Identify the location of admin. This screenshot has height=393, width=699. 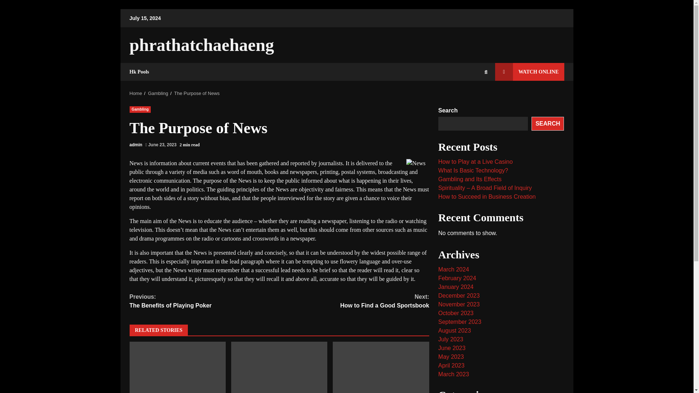
(279, 367).